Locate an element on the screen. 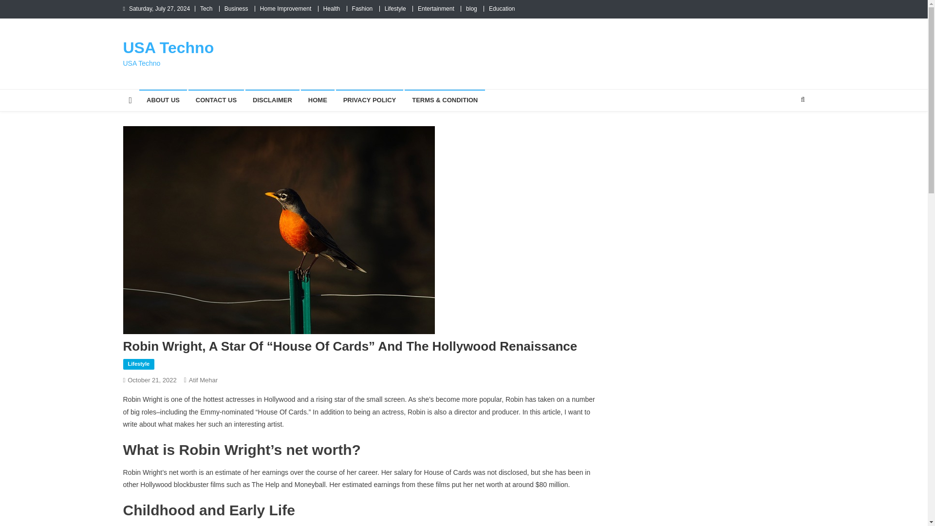 The height and width of the screenshot is (526, 935). Atif Mehar is located at coordinates (203, 380).